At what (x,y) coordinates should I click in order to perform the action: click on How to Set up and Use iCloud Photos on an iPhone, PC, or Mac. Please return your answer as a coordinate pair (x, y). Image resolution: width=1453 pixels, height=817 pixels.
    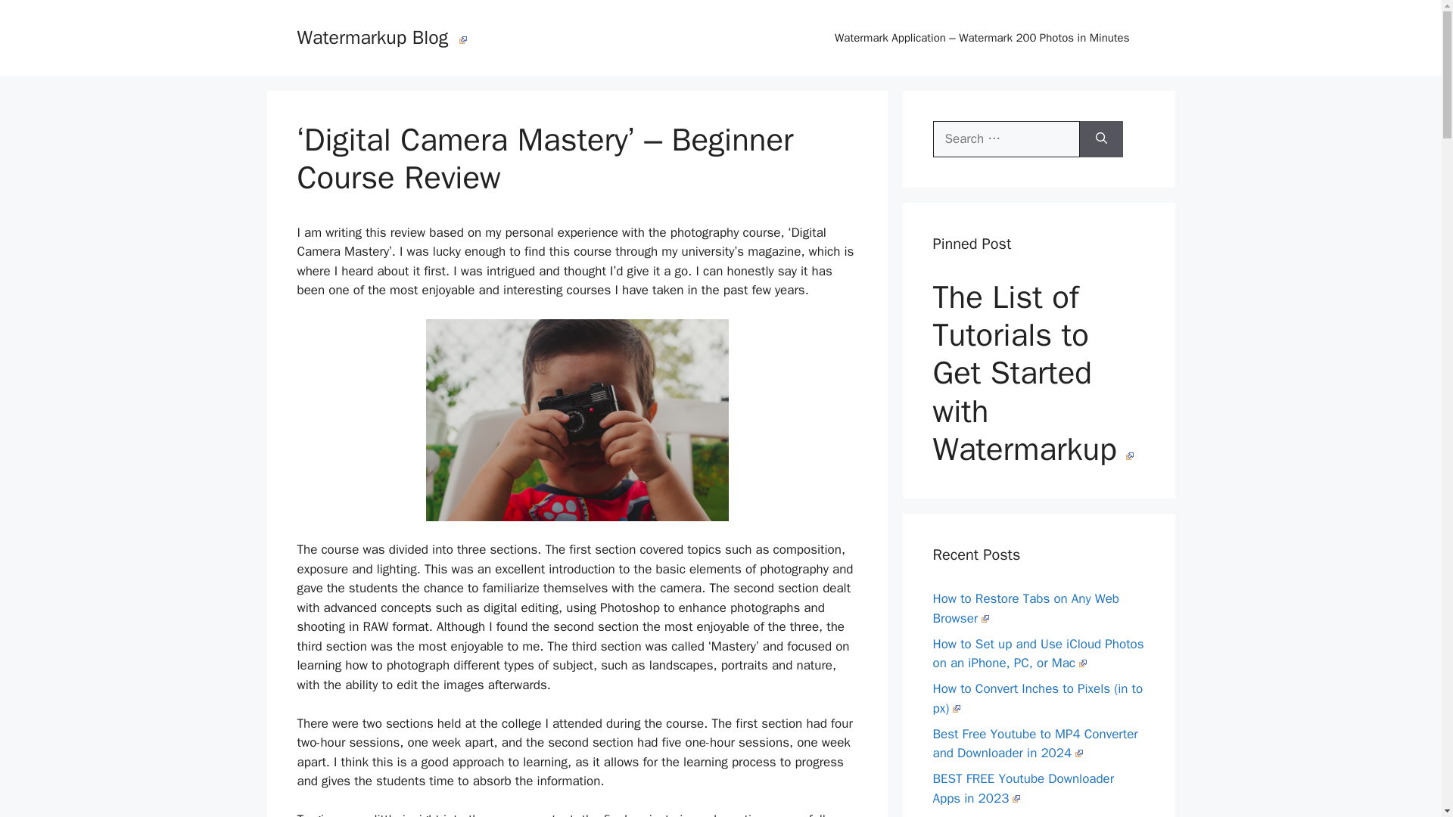
    Looking at the image, I should click on (1038, 654).